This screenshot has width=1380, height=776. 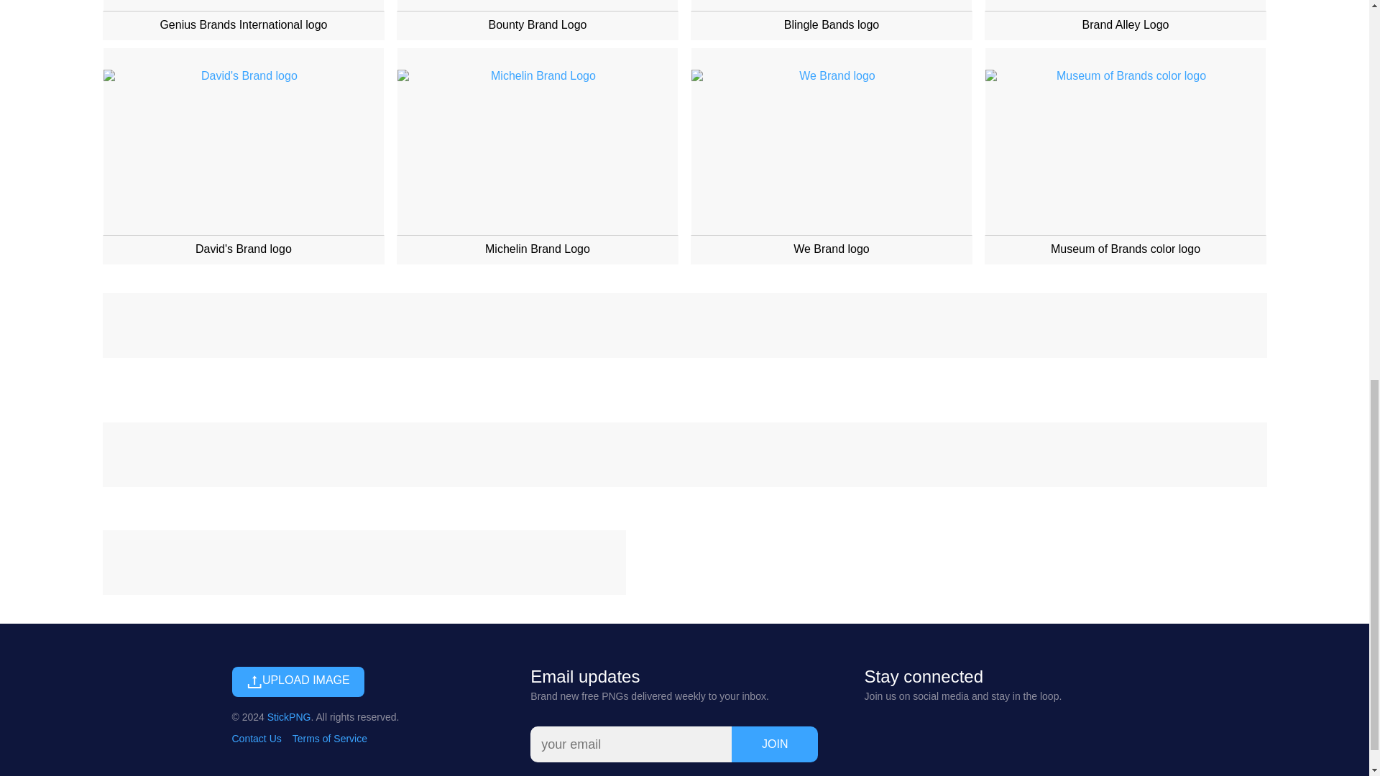 What do you see at coordinates (256, 738) in the screenshot?
I see `Contact Us` at bounding box center [256, 738].